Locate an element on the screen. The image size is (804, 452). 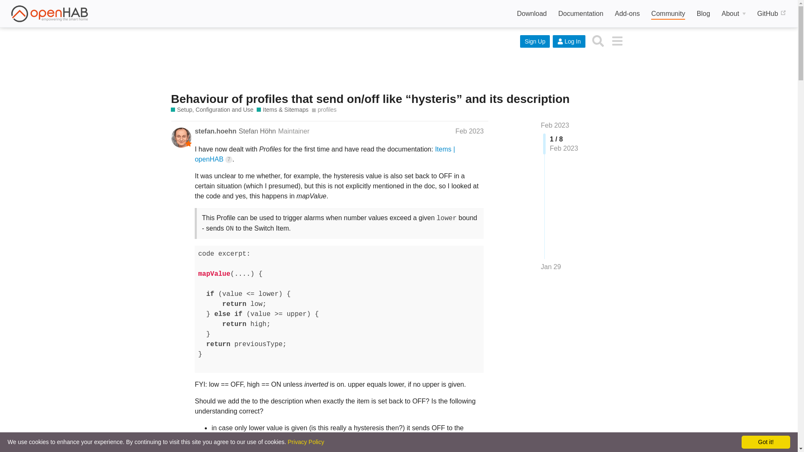
Blog is located at coordinates (703, 14).